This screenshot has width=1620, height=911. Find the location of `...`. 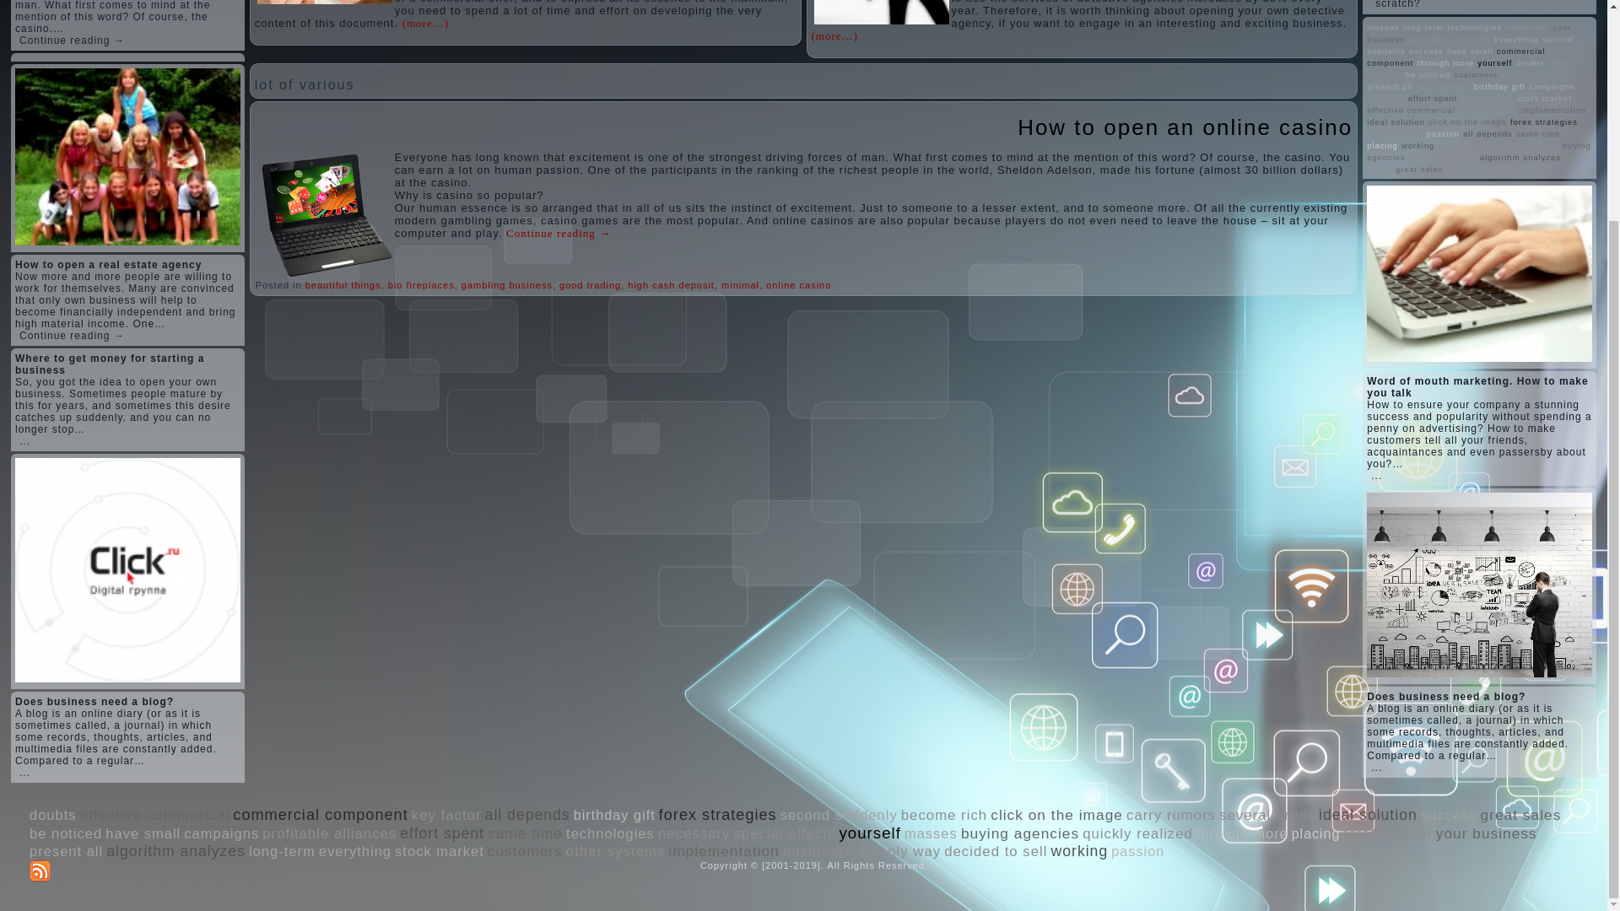

... is located at coordinates (25, 773).